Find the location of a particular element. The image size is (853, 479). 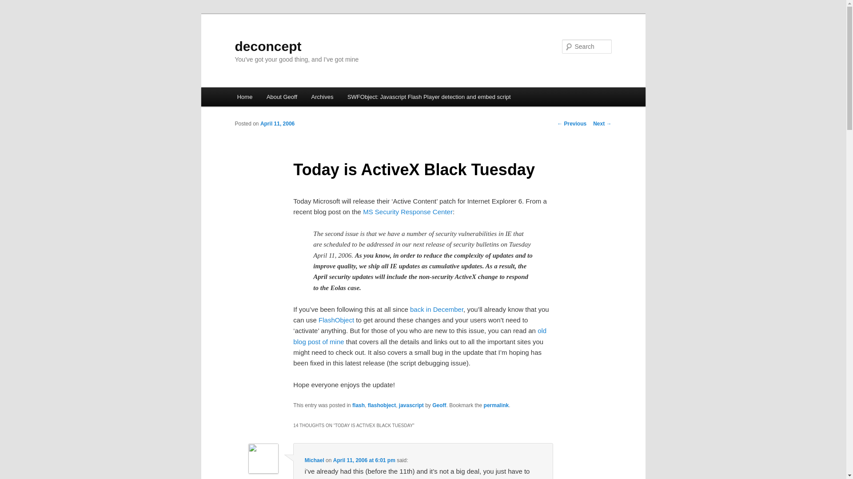

old blog post of mine is located at coordinates (420, 335).